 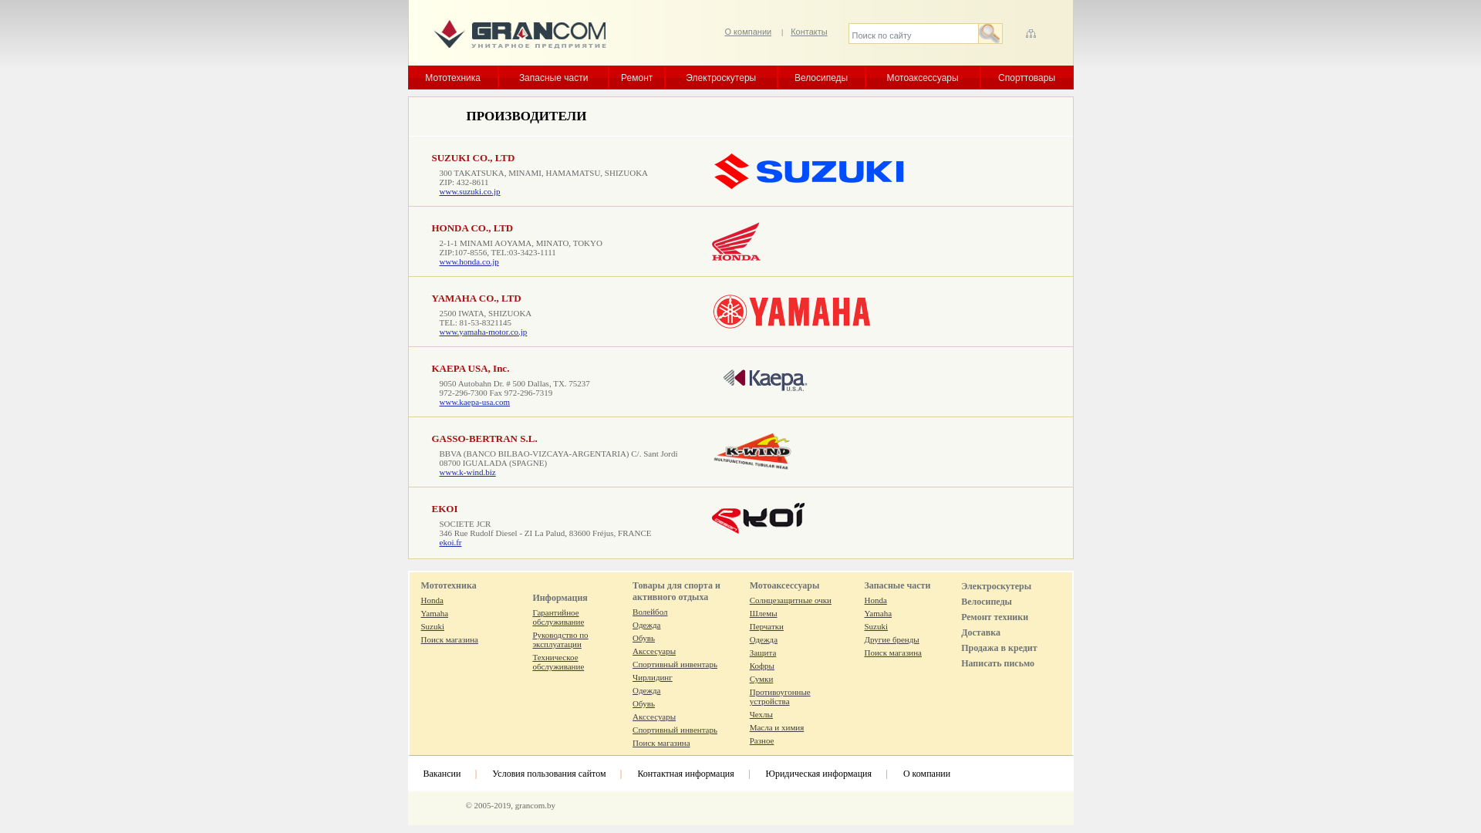 I want to click on Suzuki, so click(x=434, y=626).